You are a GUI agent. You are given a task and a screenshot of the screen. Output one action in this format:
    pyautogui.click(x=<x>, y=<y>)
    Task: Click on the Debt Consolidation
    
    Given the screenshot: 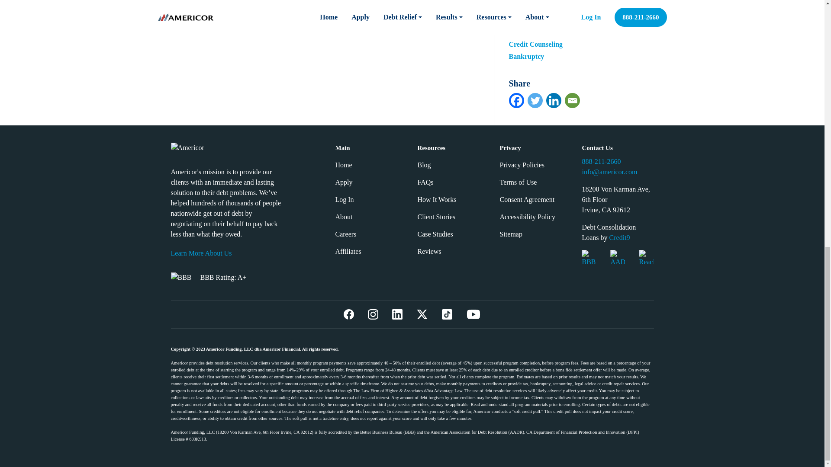 What is the action you would take?
    pyautogui.click(x=537, y=20)
    